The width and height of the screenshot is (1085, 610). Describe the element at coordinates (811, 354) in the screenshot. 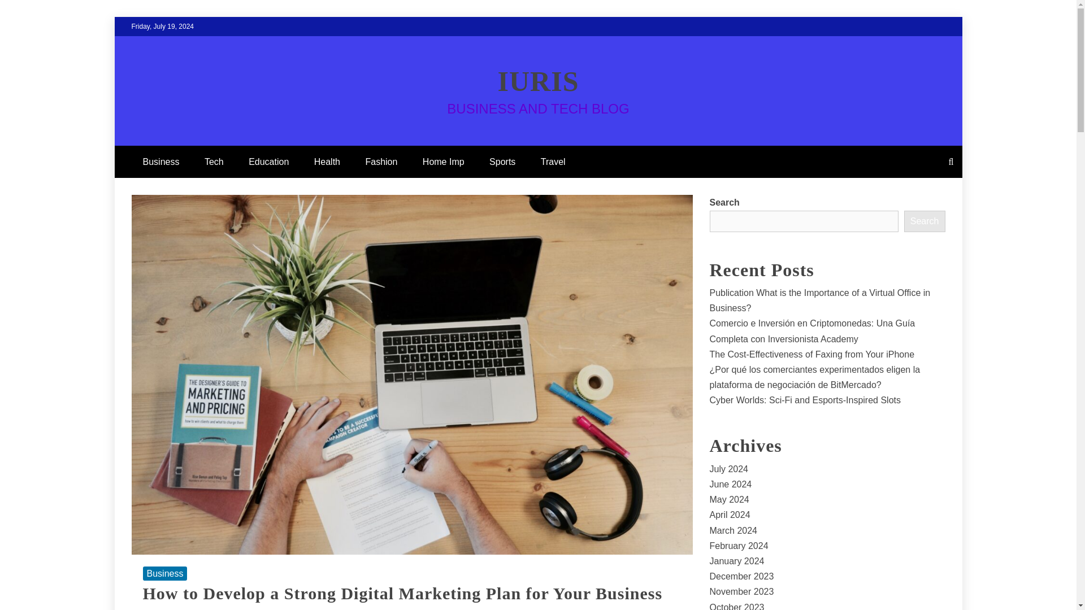

I see `The Cost-Effectiveness of Faxing from Your iPhone` at that location.